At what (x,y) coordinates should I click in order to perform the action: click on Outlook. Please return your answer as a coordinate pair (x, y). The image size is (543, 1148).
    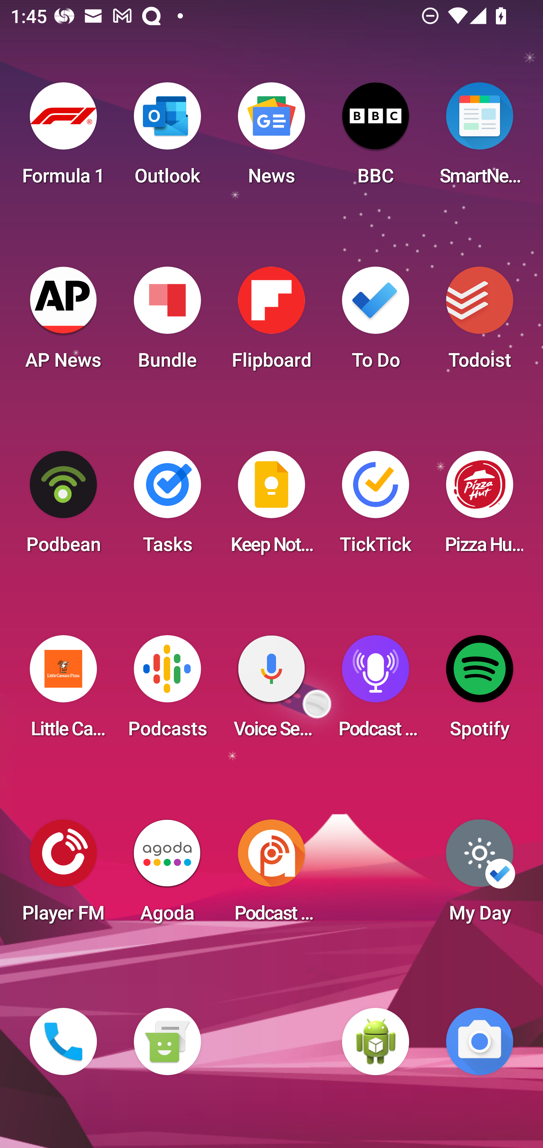
    Looking at the image, I should click on (167, 138).